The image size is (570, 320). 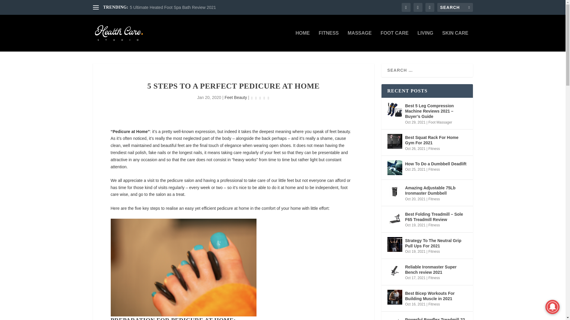 What do you see at coordinates (173, 7) in the screenshot?
I see `5 Ultimate Heated Foot Spa Bath Review 2021` at bounding box center [173, 7].